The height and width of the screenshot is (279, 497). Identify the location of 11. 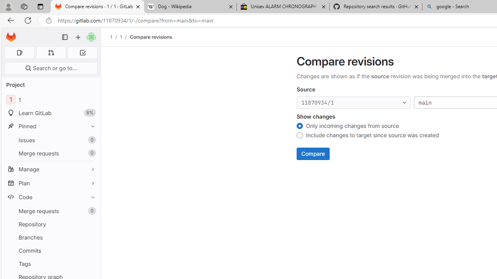
(50, 100).